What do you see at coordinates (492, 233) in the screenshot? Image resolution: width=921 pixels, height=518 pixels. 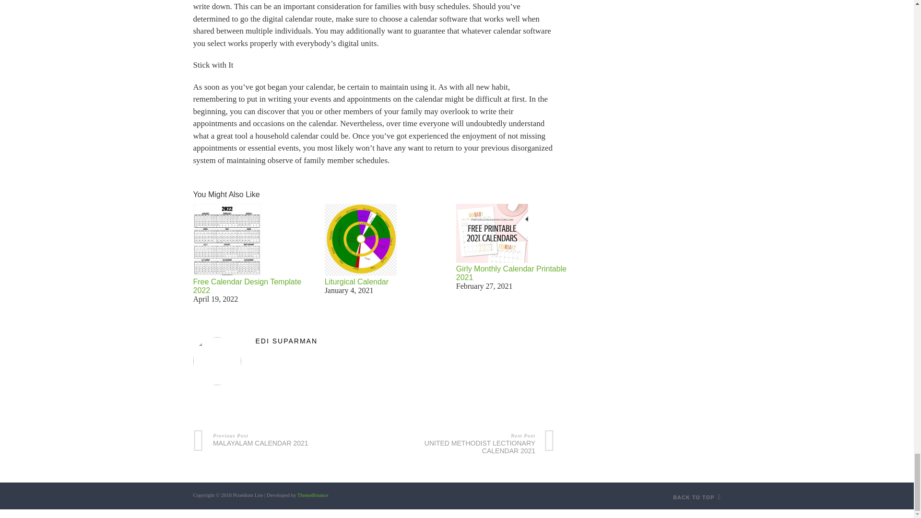 I see `BACK TO TOP` at bounding box center [492, 233].